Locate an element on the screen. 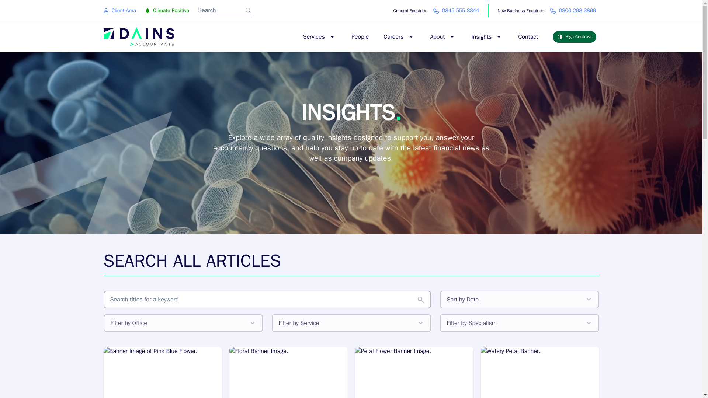 Image resolution: width=708 pixels, height=398 pixels. About is located at coordinates (393, 37).